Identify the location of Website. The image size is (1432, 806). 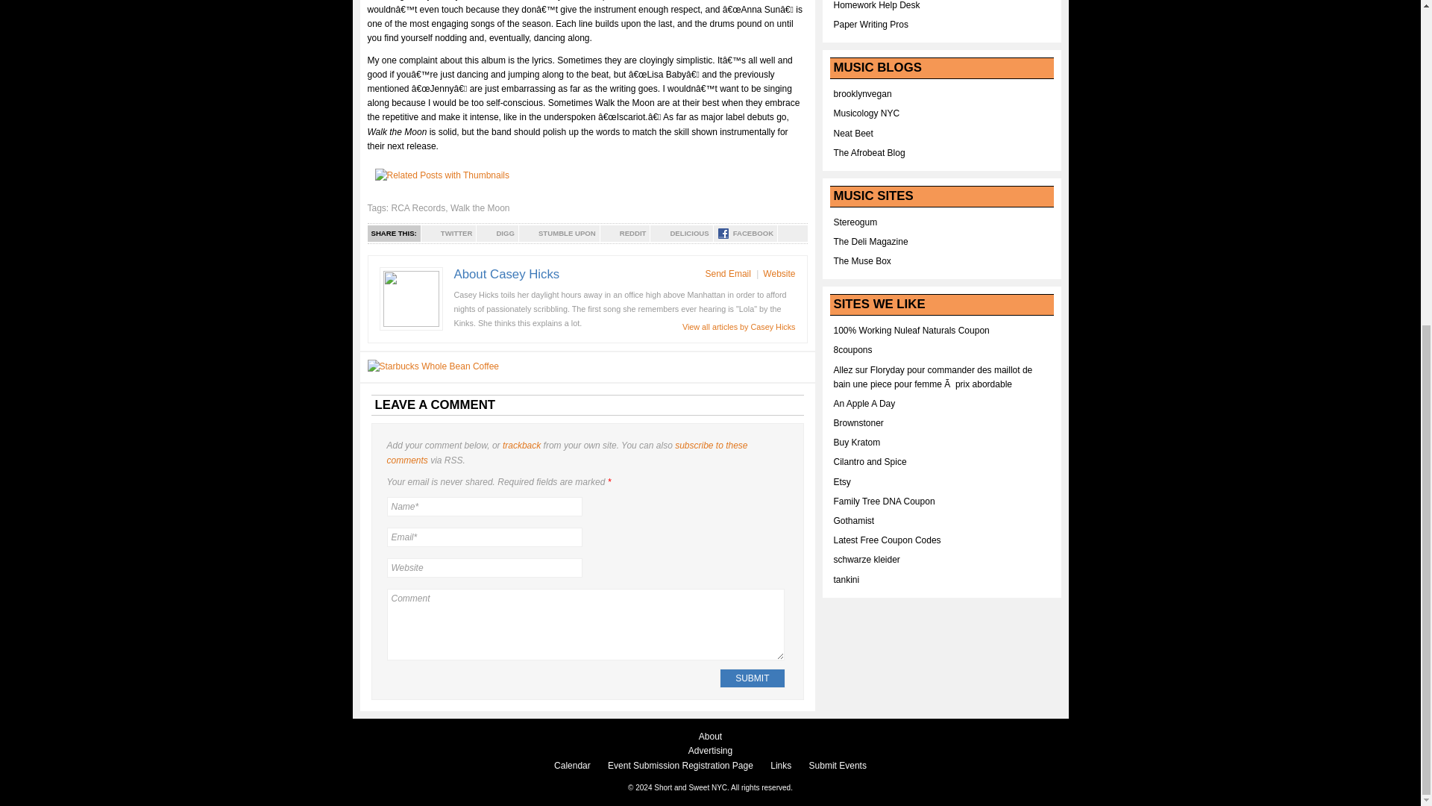
(483, 568).